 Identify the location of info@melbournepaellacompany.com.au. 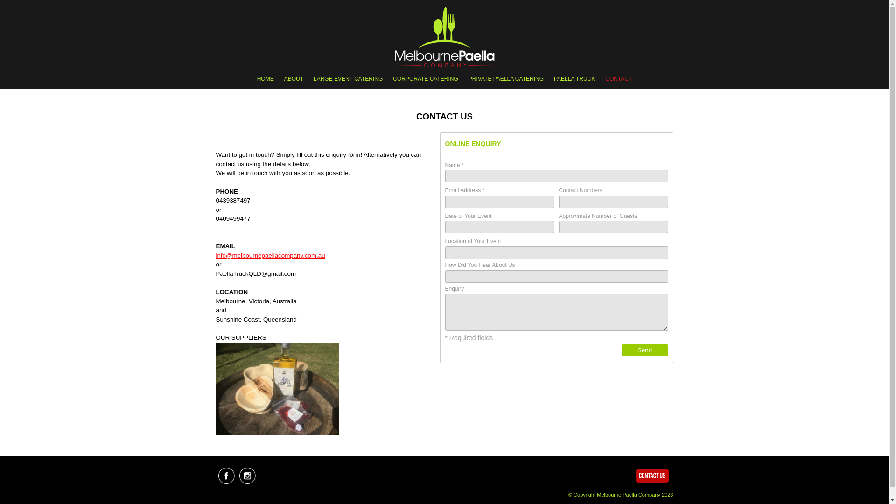
(270, 256).